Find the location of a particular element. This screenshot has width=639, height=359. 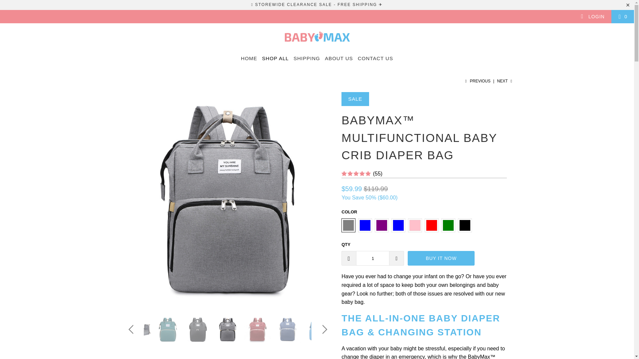

Previous is located at coordinates (477, 81).